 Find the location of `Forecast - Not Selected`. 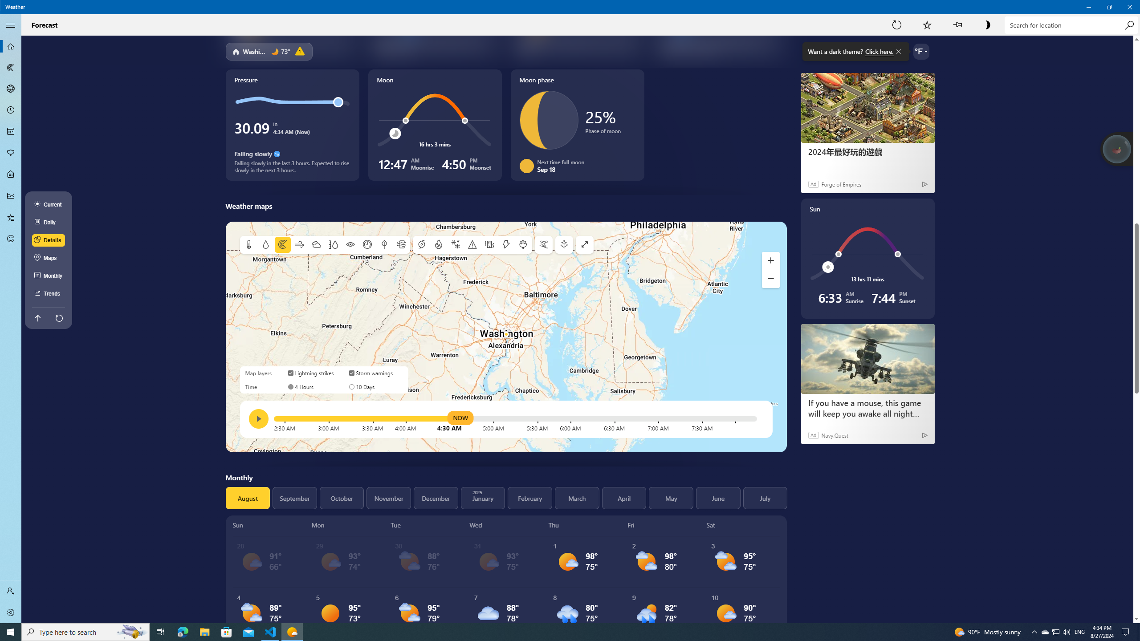

Forecast - Not Selected is located at coordinates (11, 46).